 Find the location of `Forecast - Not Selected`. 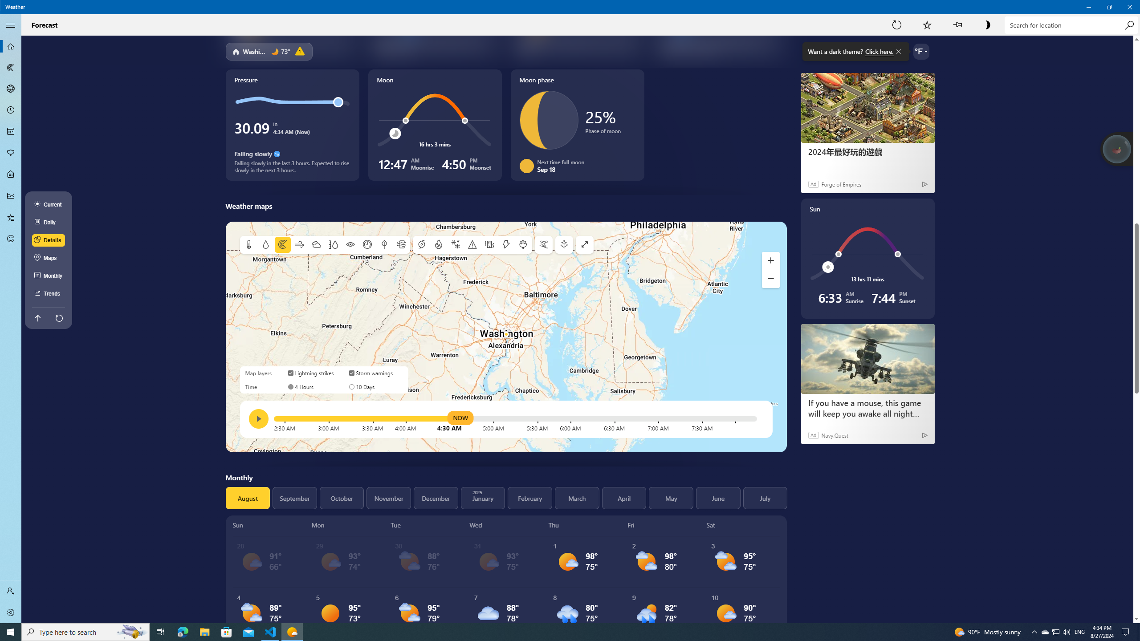

Forecast - Not Selected is located at coordinates (11, 46).